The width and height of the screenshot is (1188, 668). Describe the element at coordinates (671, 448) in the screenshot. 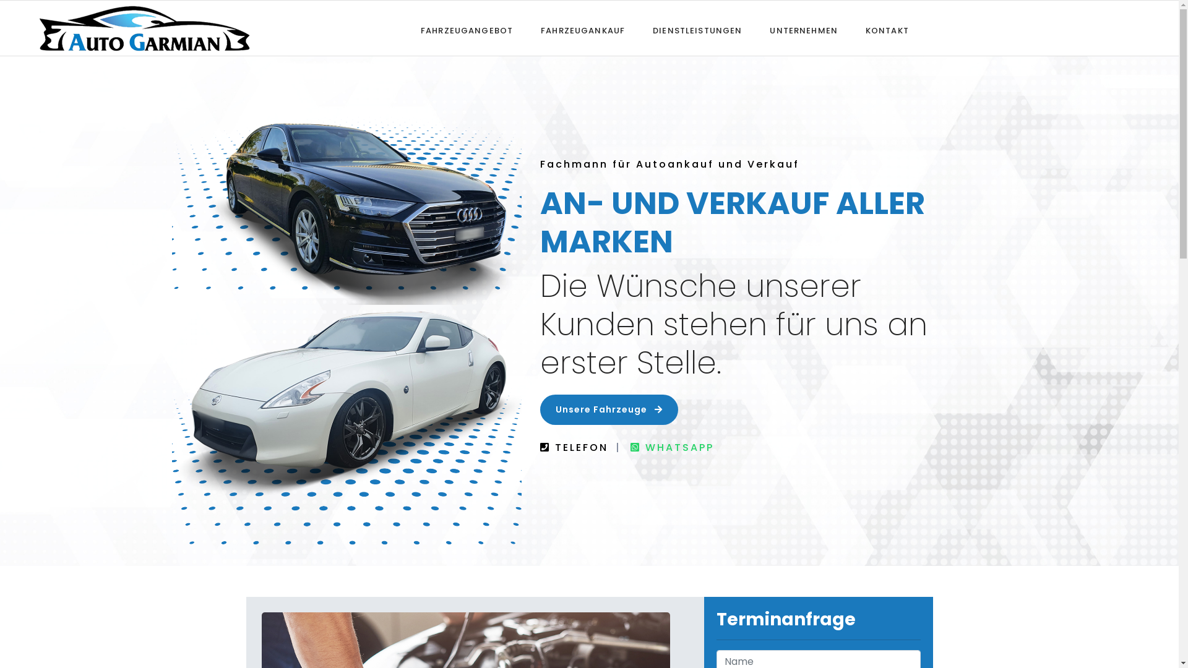

I see `WHATSAPP` at that location.